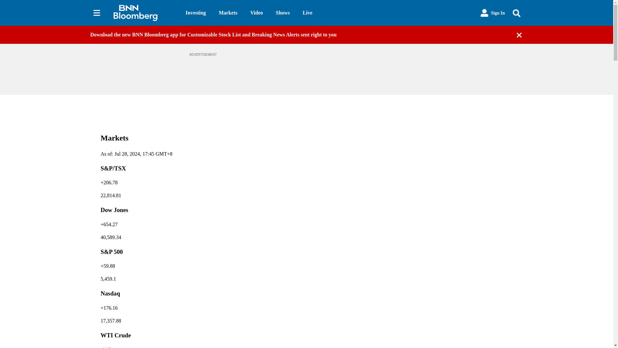 Image resolution: width=618 pixels, height=348 pixels. I want to click on Markets, so click(228, 13).